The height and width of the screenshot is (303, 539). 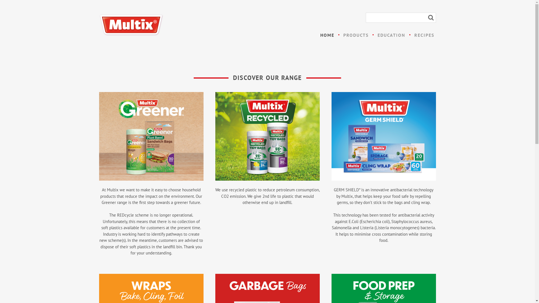 What do you see at coordinates (267, 136) in the screenshot?
I see `Recycled` at bounding box center [267, 136].